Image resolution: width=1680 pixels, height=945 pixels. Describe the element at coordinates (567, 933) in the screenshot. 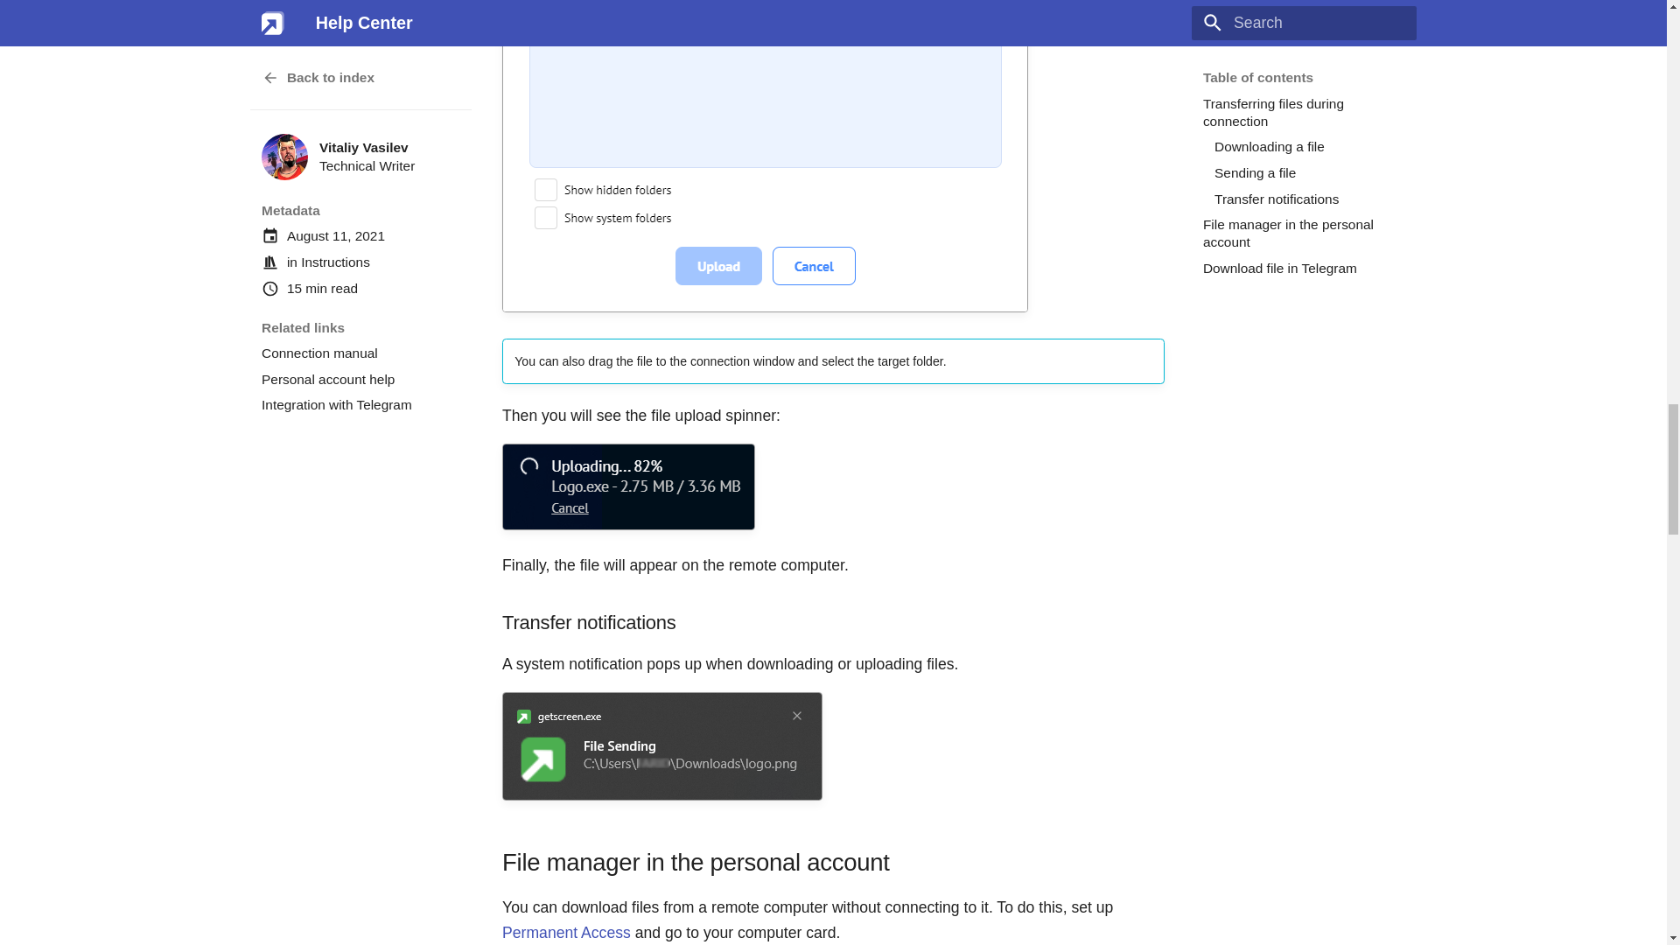

I see `Permanent Access` at that location.